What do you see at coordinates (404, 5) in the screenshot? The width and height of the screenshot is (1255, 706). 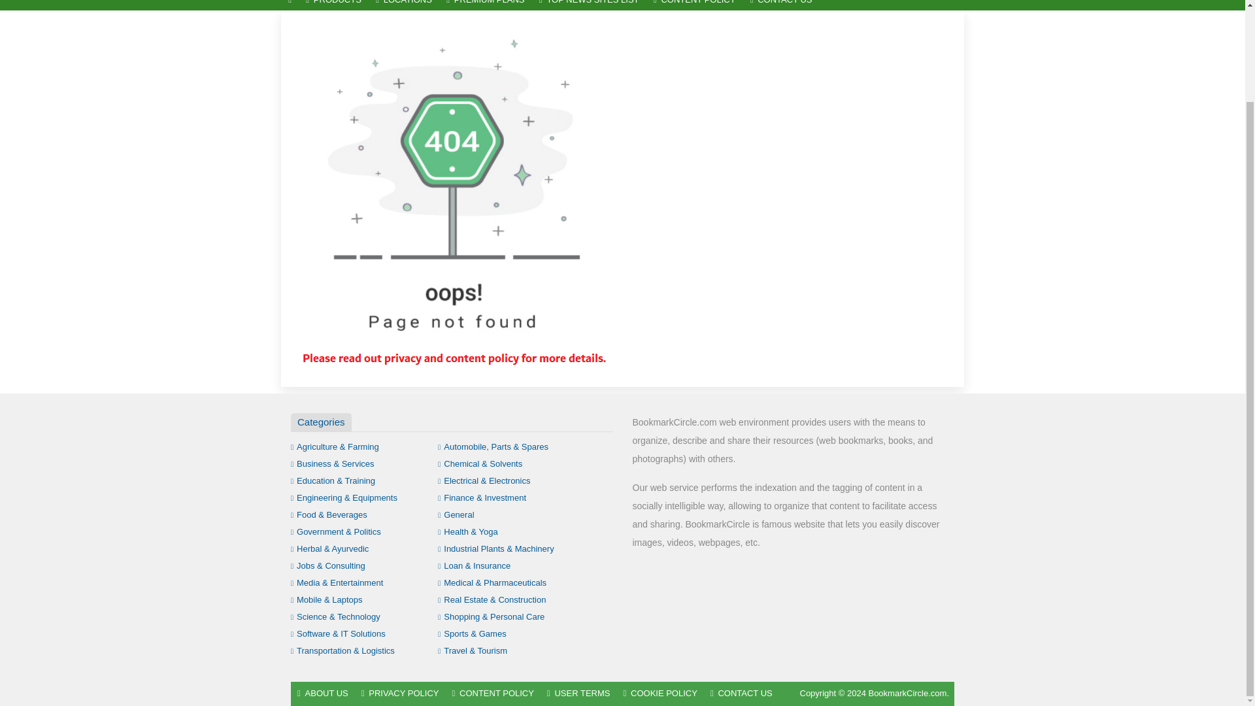 I see `LOCATIONS` at bounding box center [404, 5].